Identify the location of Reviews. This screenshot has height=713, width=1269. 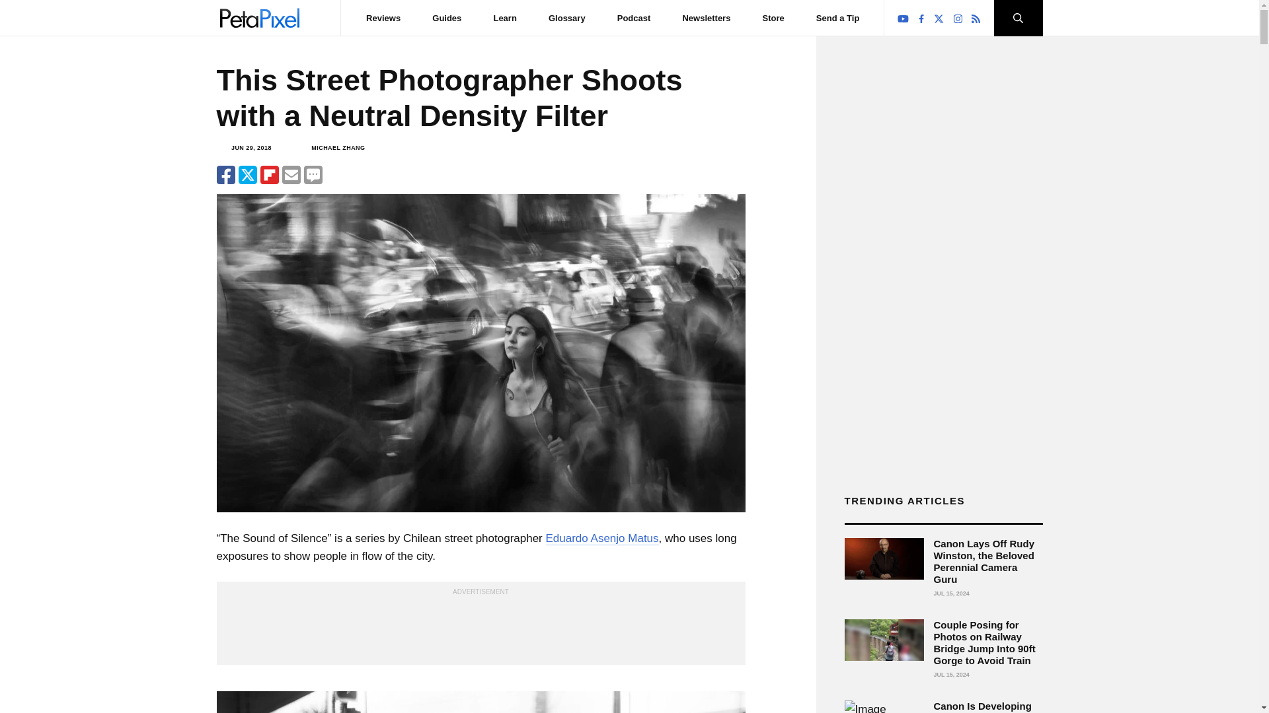
(383, 18).